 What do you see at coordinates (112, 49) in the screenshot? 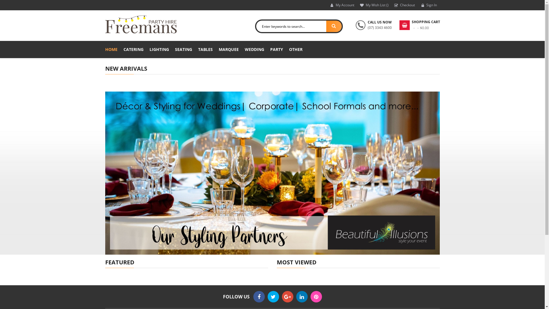
I see `HOME` at bounding box center [112, 49].